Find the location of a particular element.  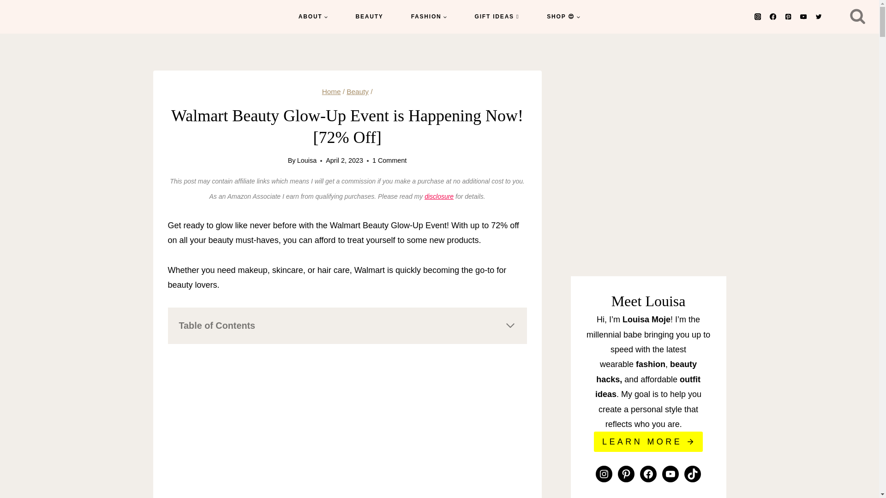

BEAUTY is located at coordinates (369, 17).